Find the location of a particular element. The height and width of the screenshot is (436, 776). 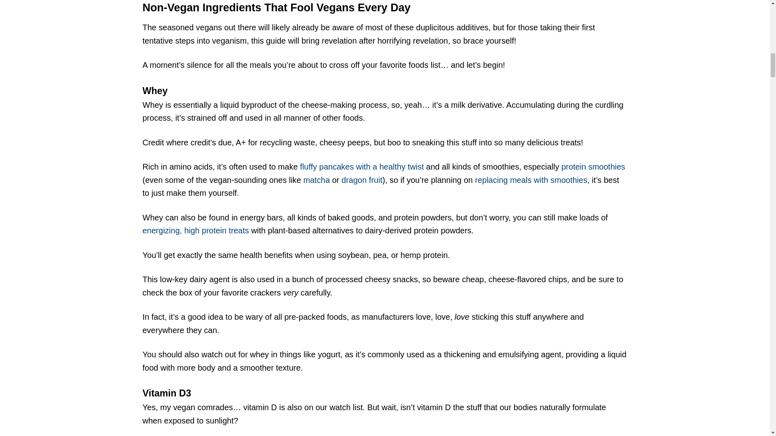

protein smoothies is located at coordinates (593, 166).